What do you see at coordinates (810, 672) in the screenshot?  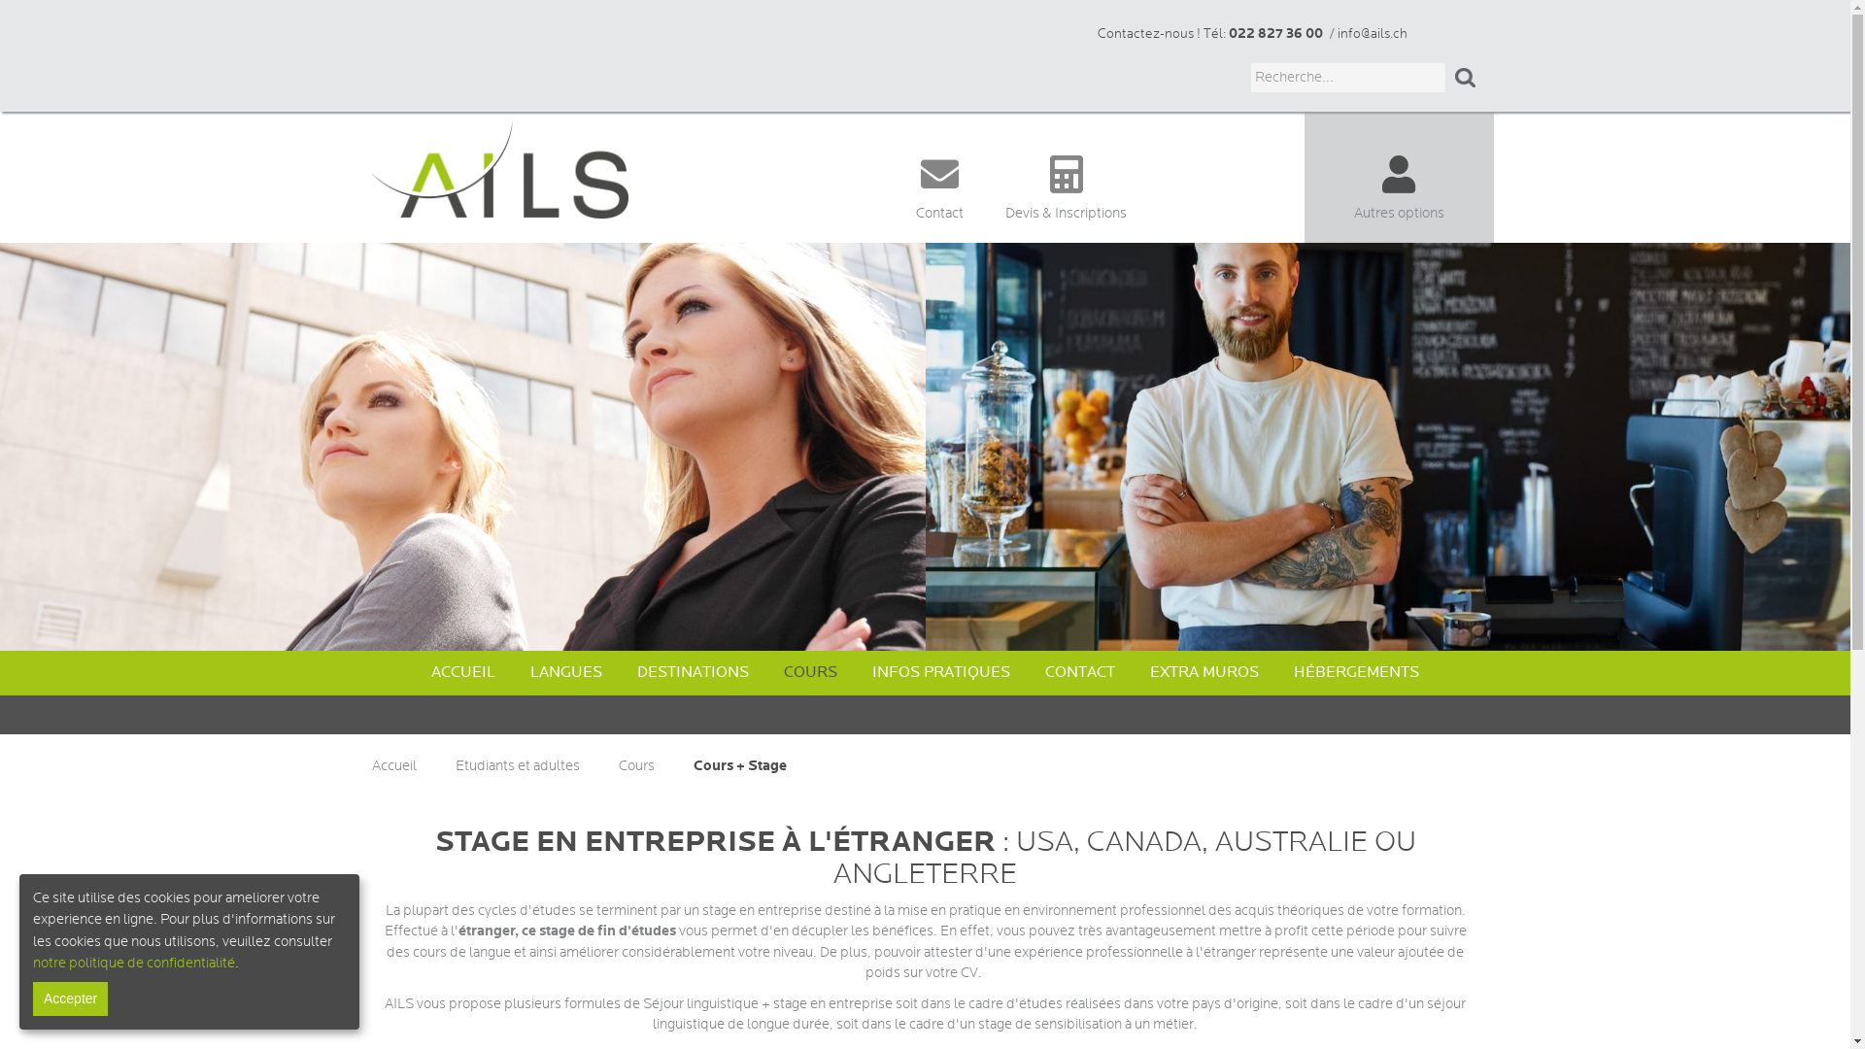 I see `COURS` at bounding box center [810, 672].